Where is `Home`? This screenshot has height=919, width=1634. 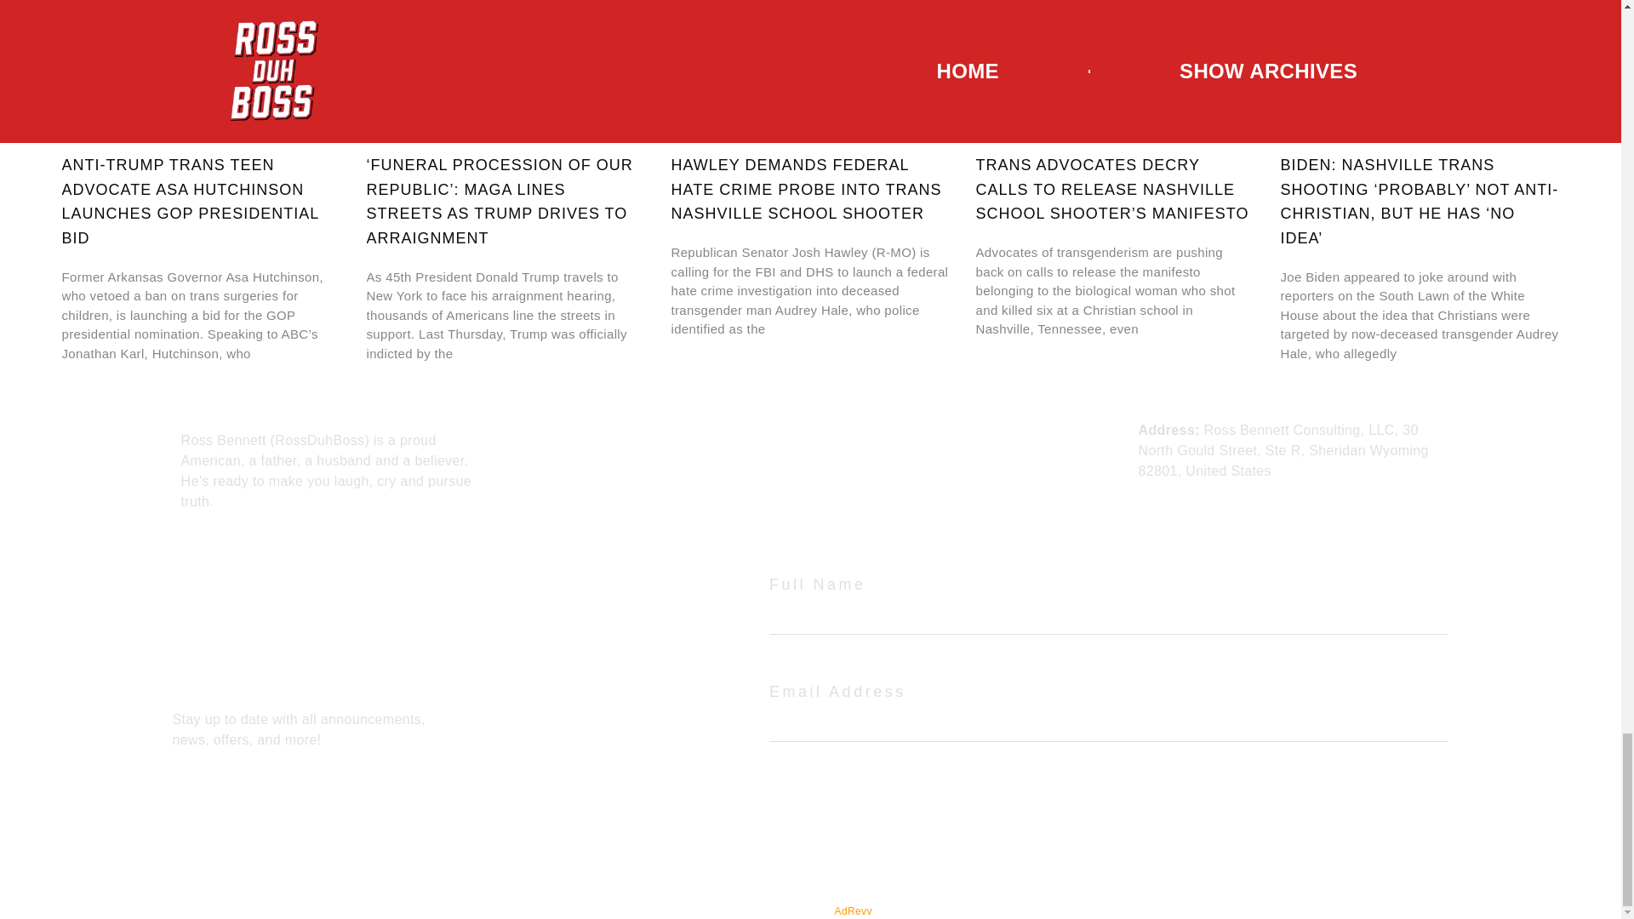 Home is located at coordinates (595, 430).